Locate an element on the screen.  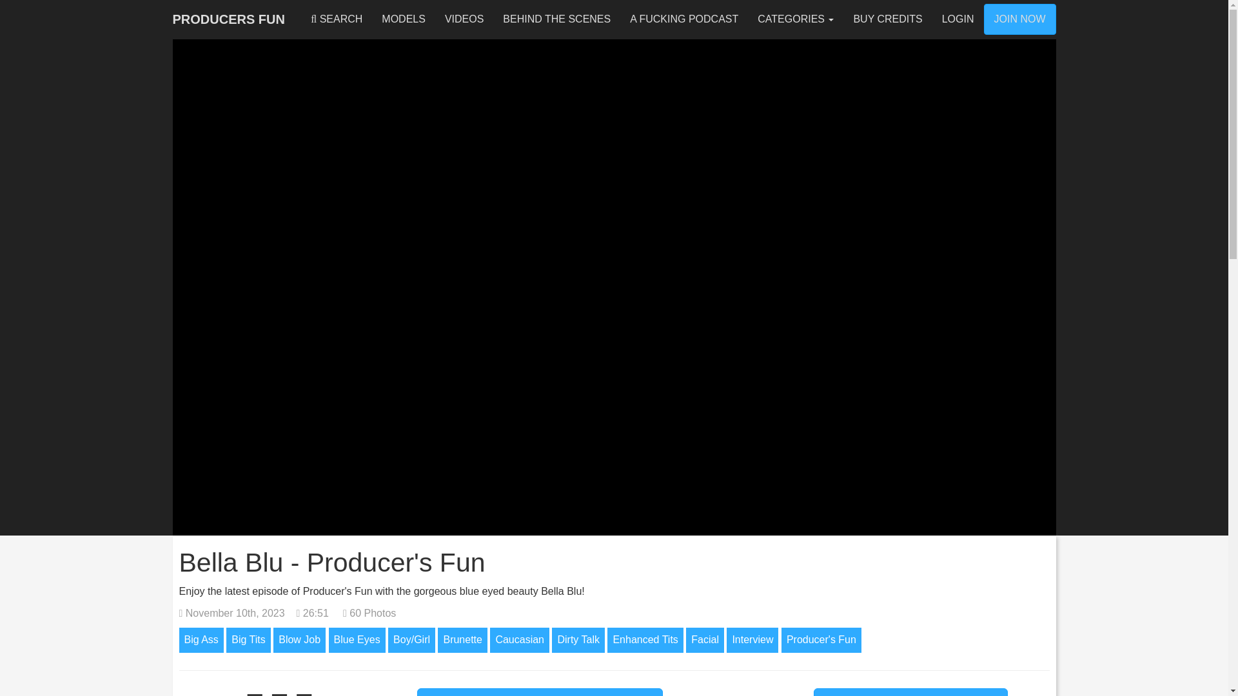
Big Tits is located at coordinates (248, 641).